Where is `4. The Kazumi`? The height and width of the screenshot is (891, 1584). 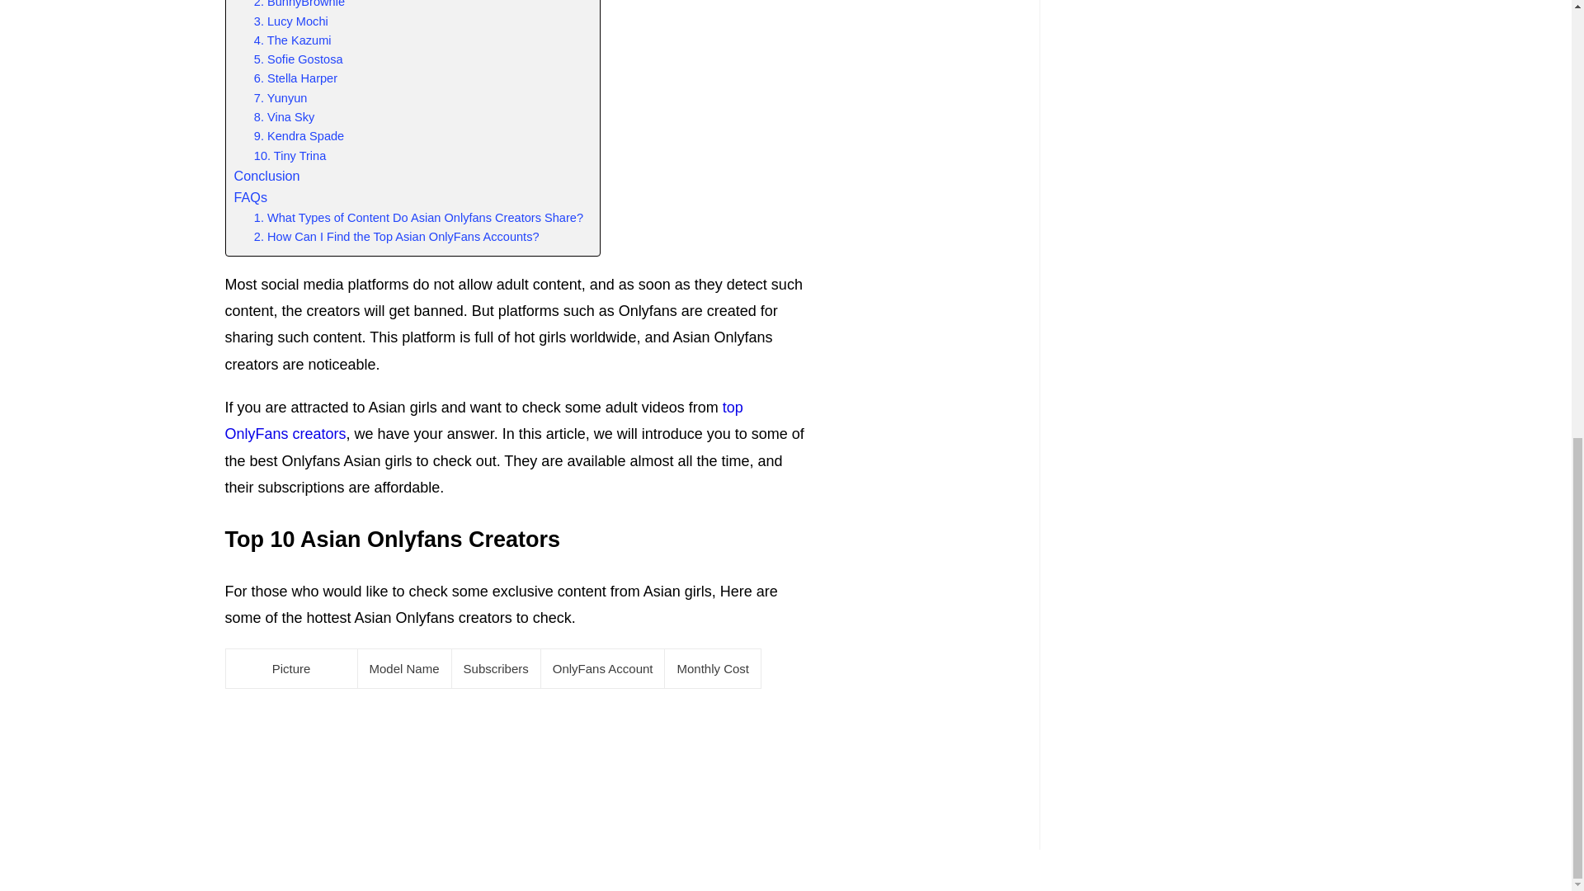 4. The Kazumi is located at coordinates (292, 40).